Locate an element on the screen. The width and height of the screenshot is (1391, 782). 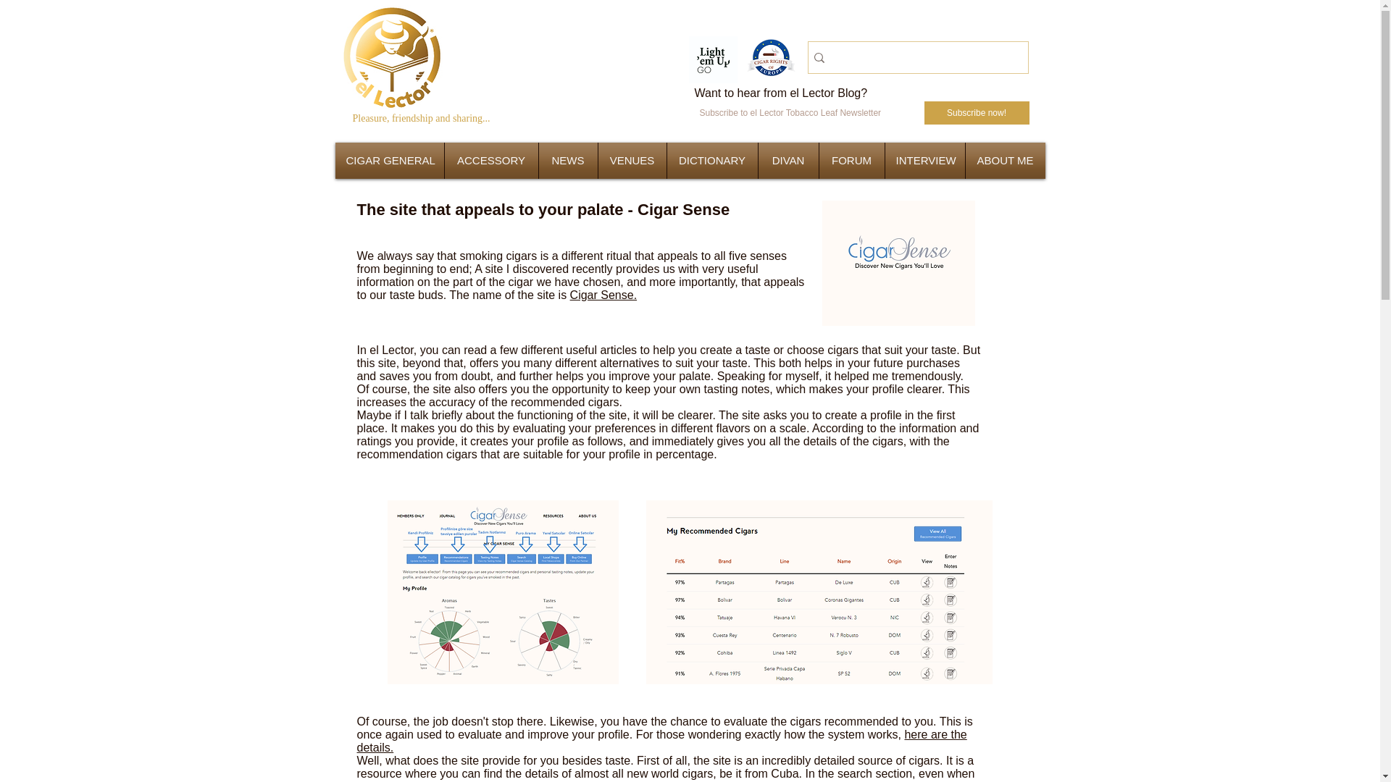
NEWS is located at coordinates (568, 161).